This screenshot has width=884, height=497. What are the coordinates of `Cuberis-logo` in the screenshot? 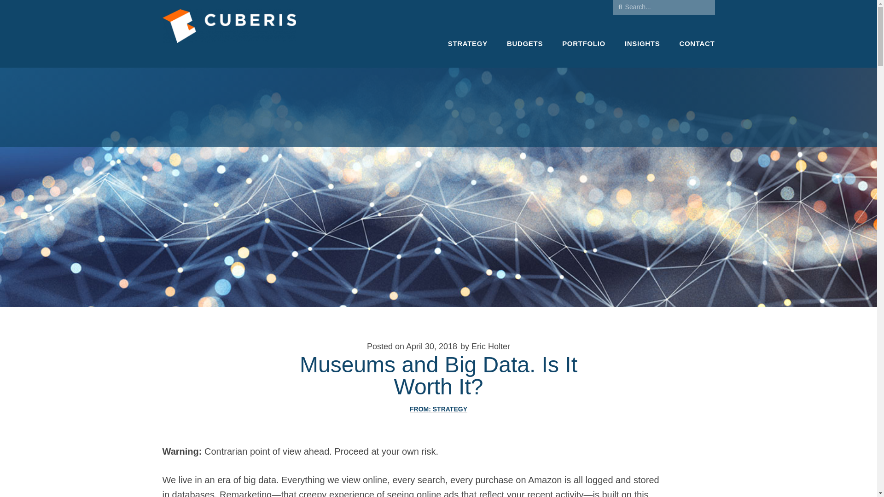 It's located at (228, 33).